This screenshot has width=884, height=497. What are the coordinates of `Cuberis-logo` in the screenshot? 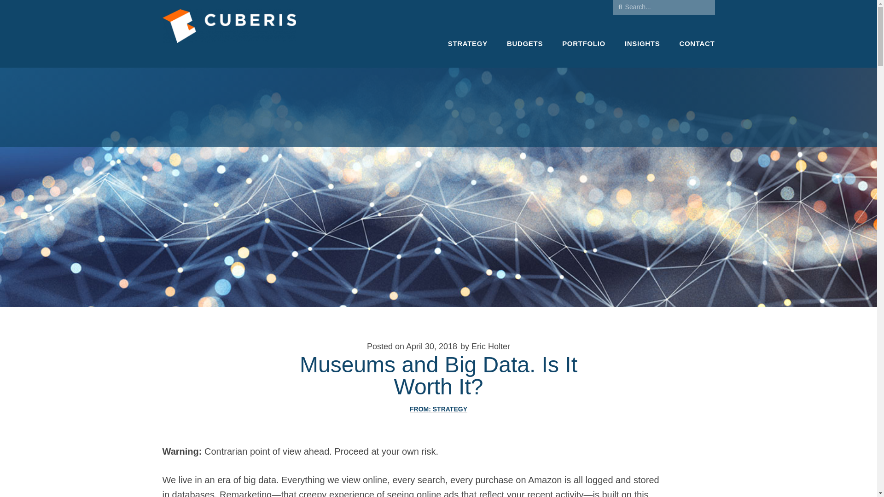 It's located at (228, 33).